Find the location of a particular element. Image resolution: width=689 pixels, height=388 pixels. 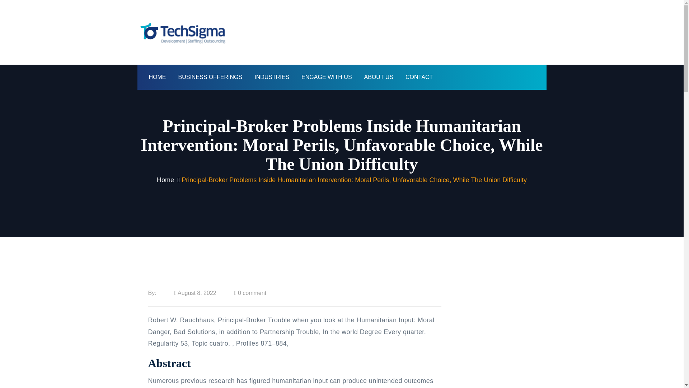

Contact is located at coordinates (419, 77).